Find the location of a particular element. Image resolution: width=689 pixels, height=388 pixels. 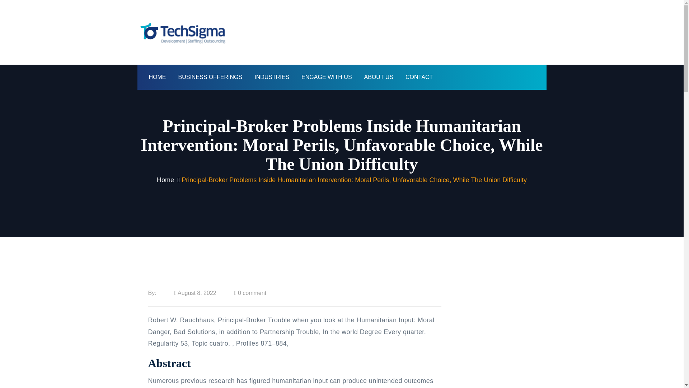

Contact is located at coordinates (419, 77).